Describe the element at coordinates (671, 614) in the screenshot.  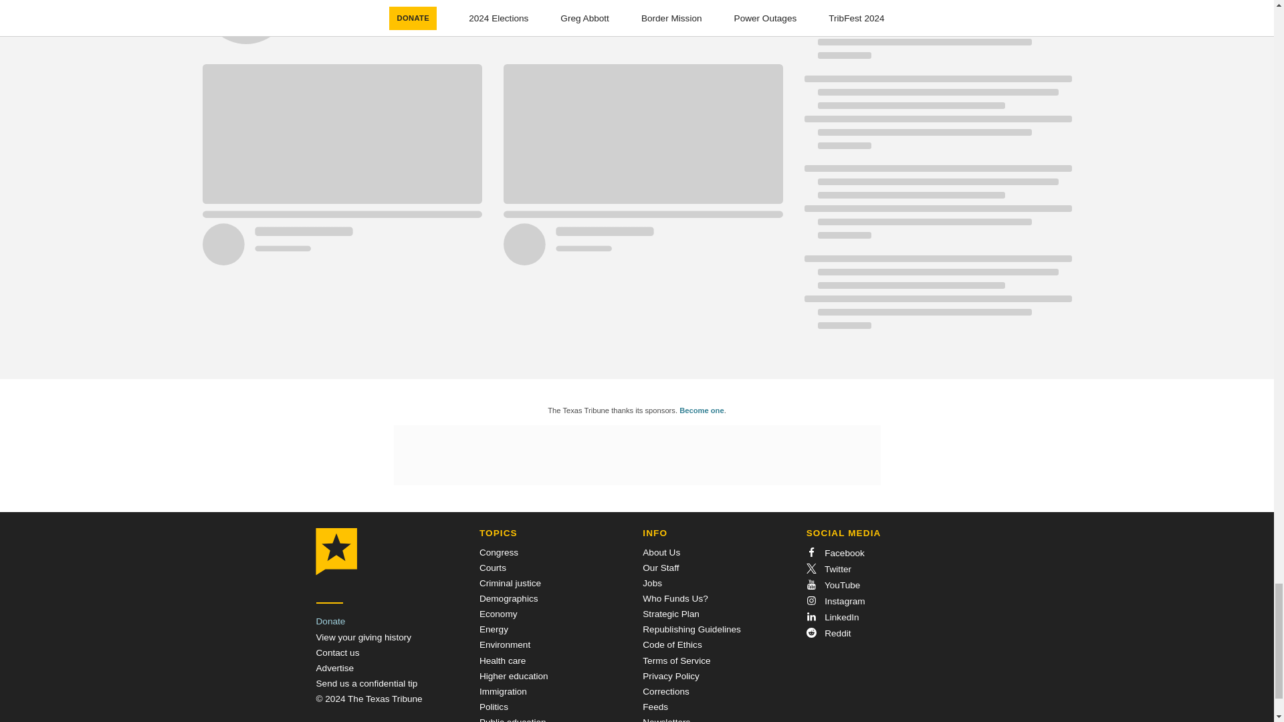
I see `Strategic Plan` at that location.